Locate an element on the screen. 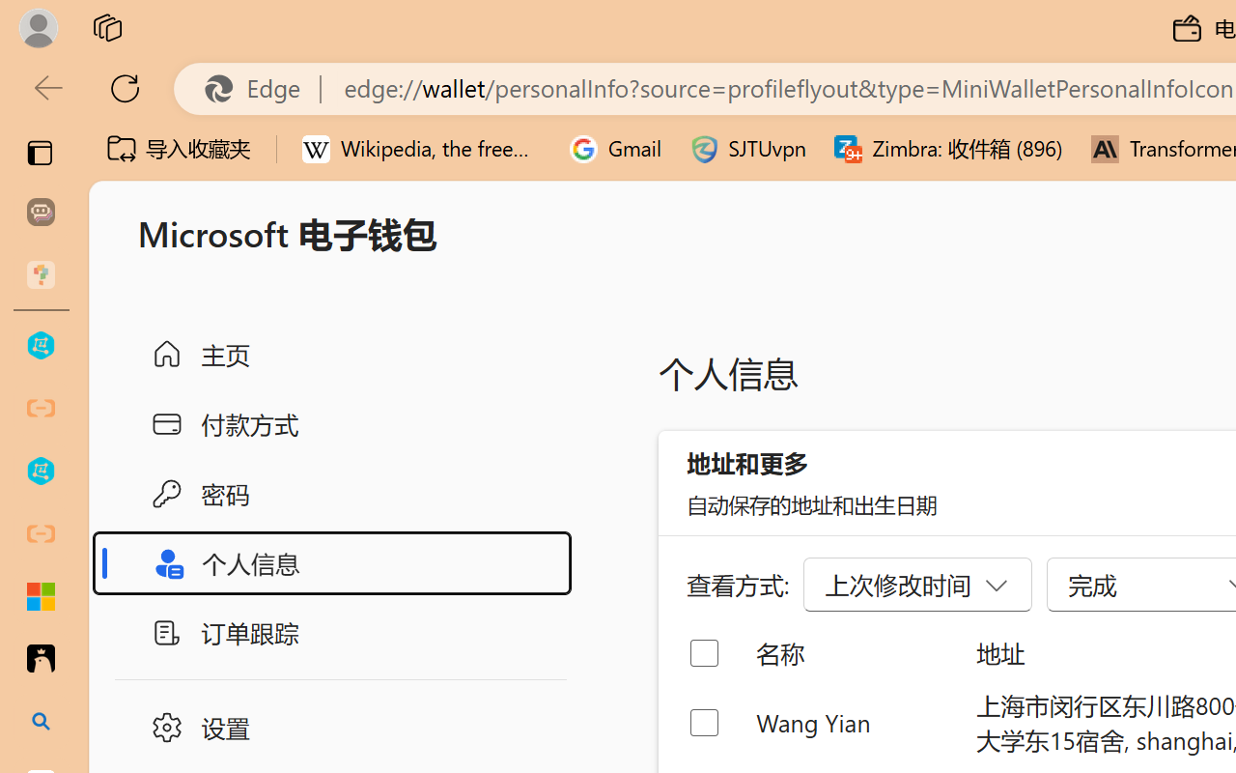 The height and width of the screenshot is (773, 1236). Edge is located at coordinates (261, 89).